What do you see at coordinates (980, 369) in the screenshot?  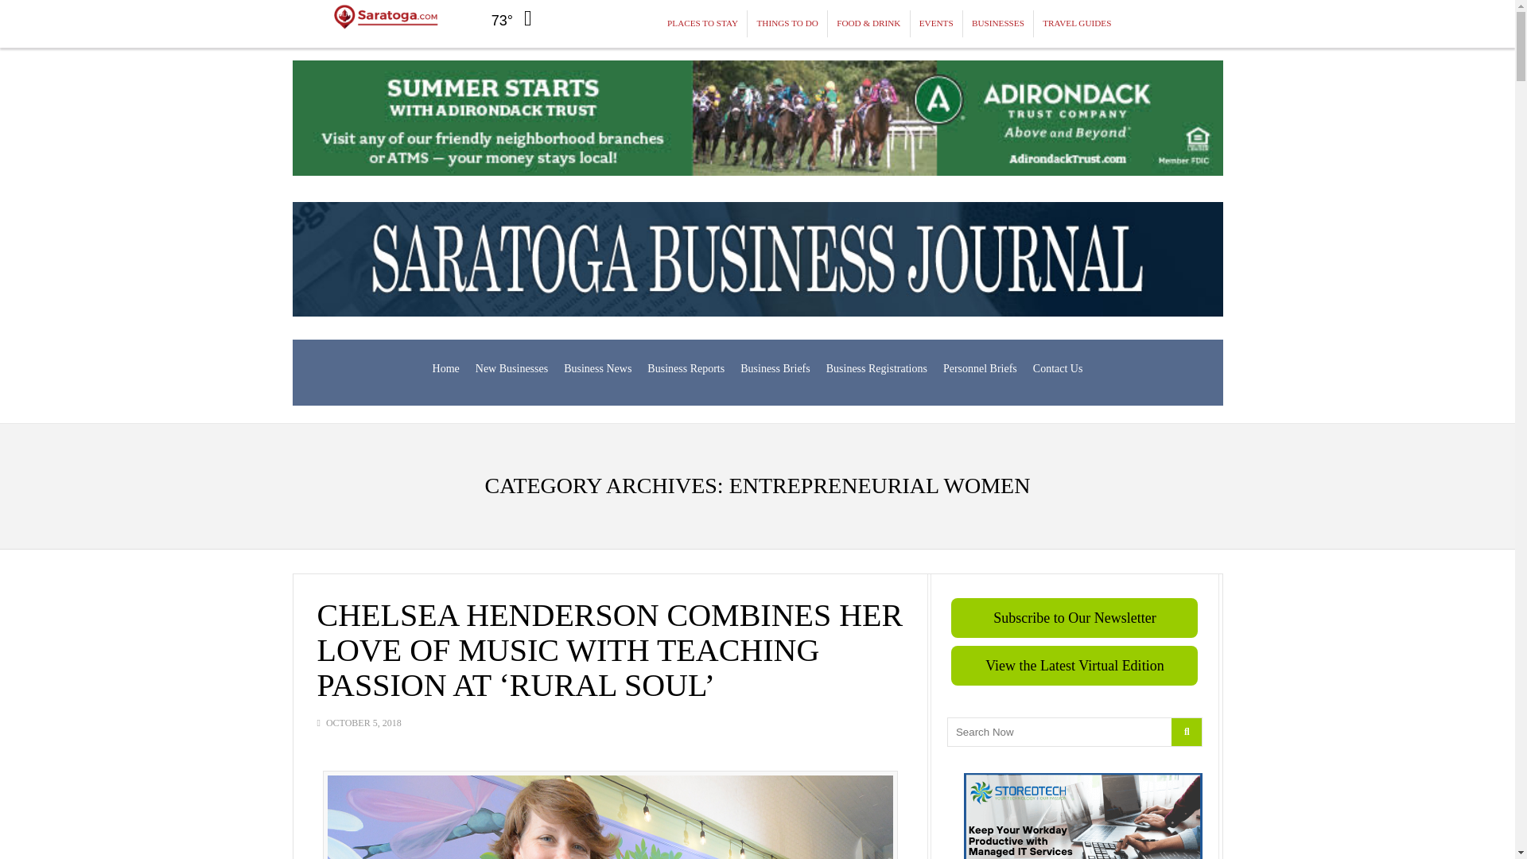 I see `Personnel Briefs` at bounding box center [980, 369].